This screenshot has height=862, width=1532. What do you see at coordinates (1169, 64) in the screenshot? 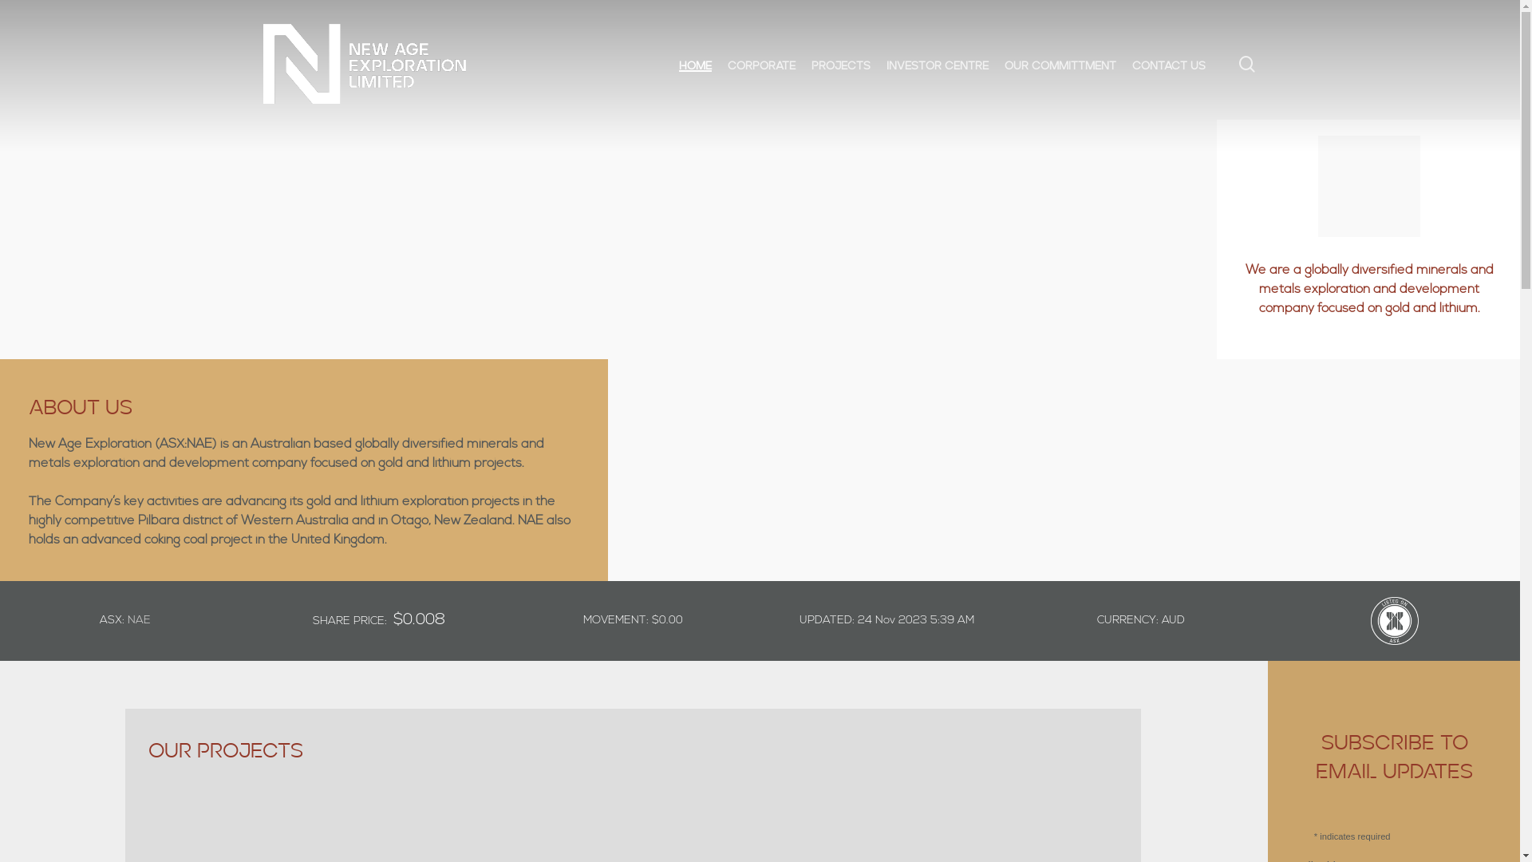
I see `Contact Us` at bounding box center [1169, 64].